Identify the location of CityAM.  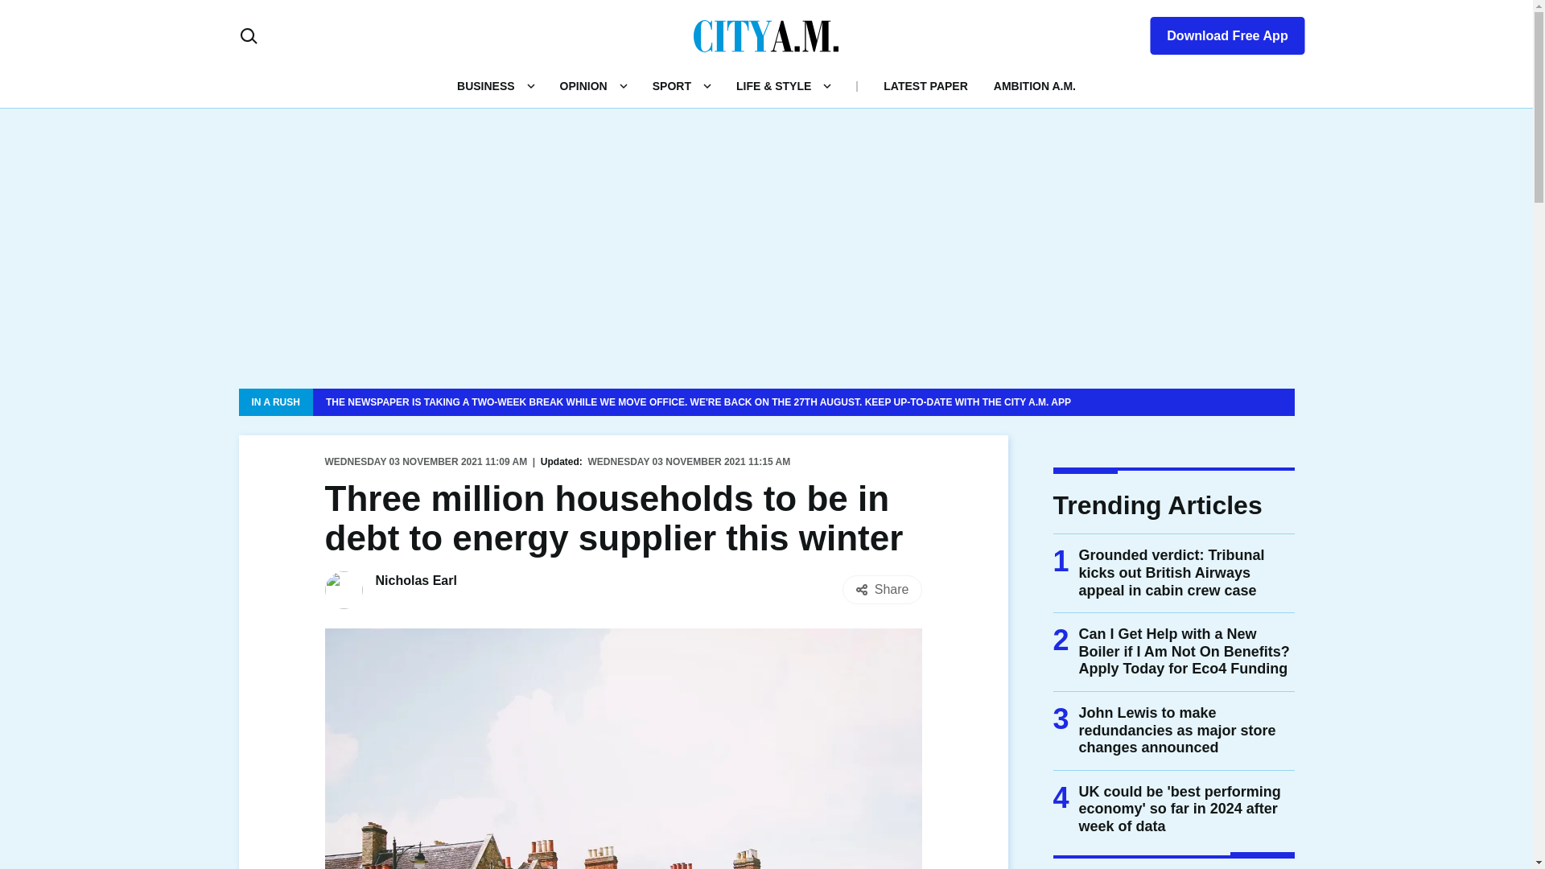
(766, 35).